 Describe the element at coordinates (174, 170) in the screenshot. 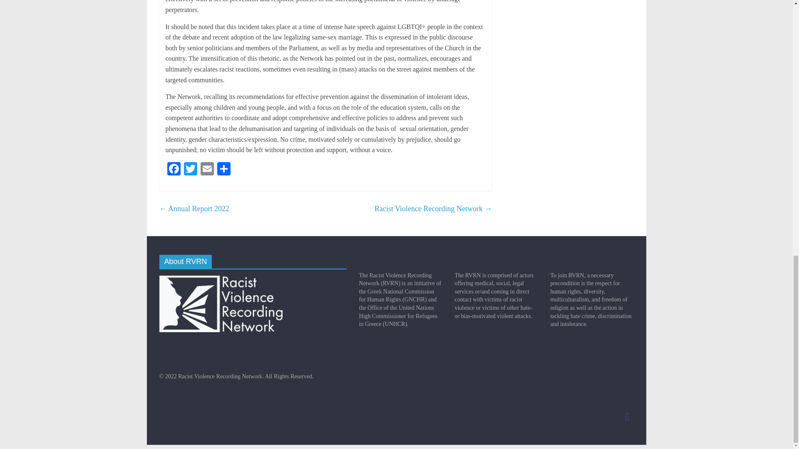

I see `Facebook` at that location.